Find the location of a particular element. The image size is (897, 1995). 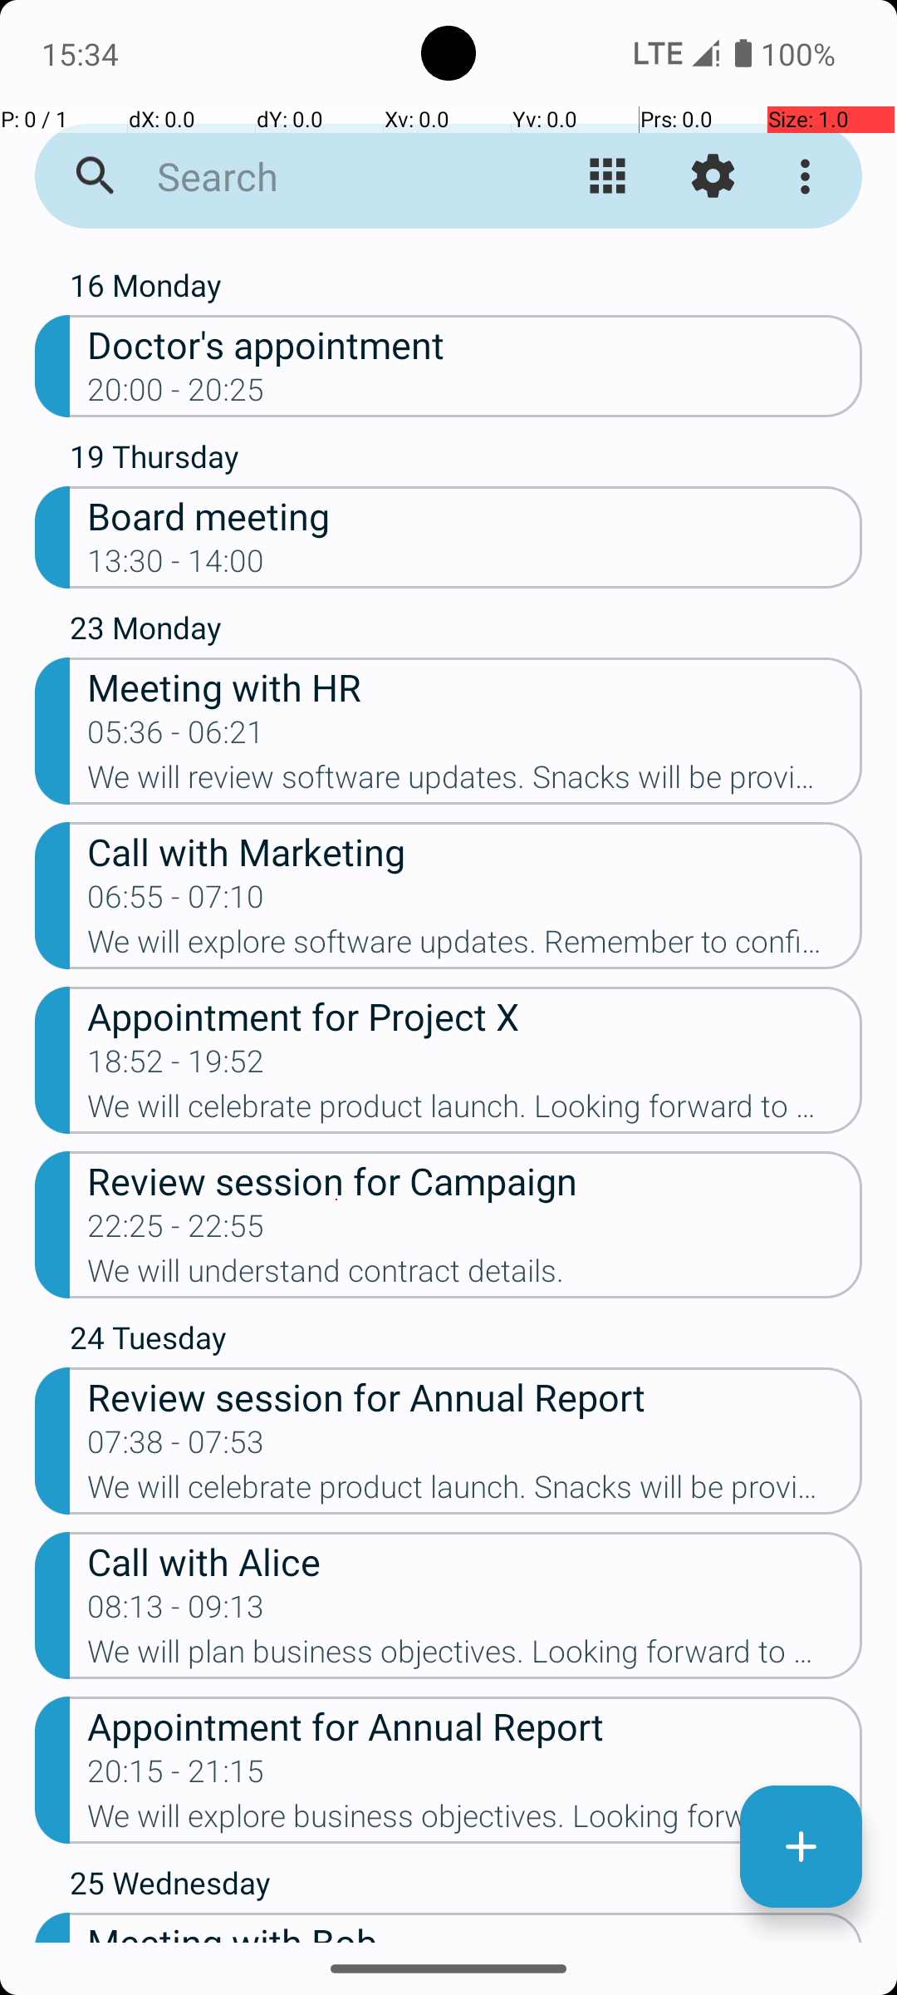

We will explore software updates. Remember to confirm attendance. is located at coordinates (475, 947).